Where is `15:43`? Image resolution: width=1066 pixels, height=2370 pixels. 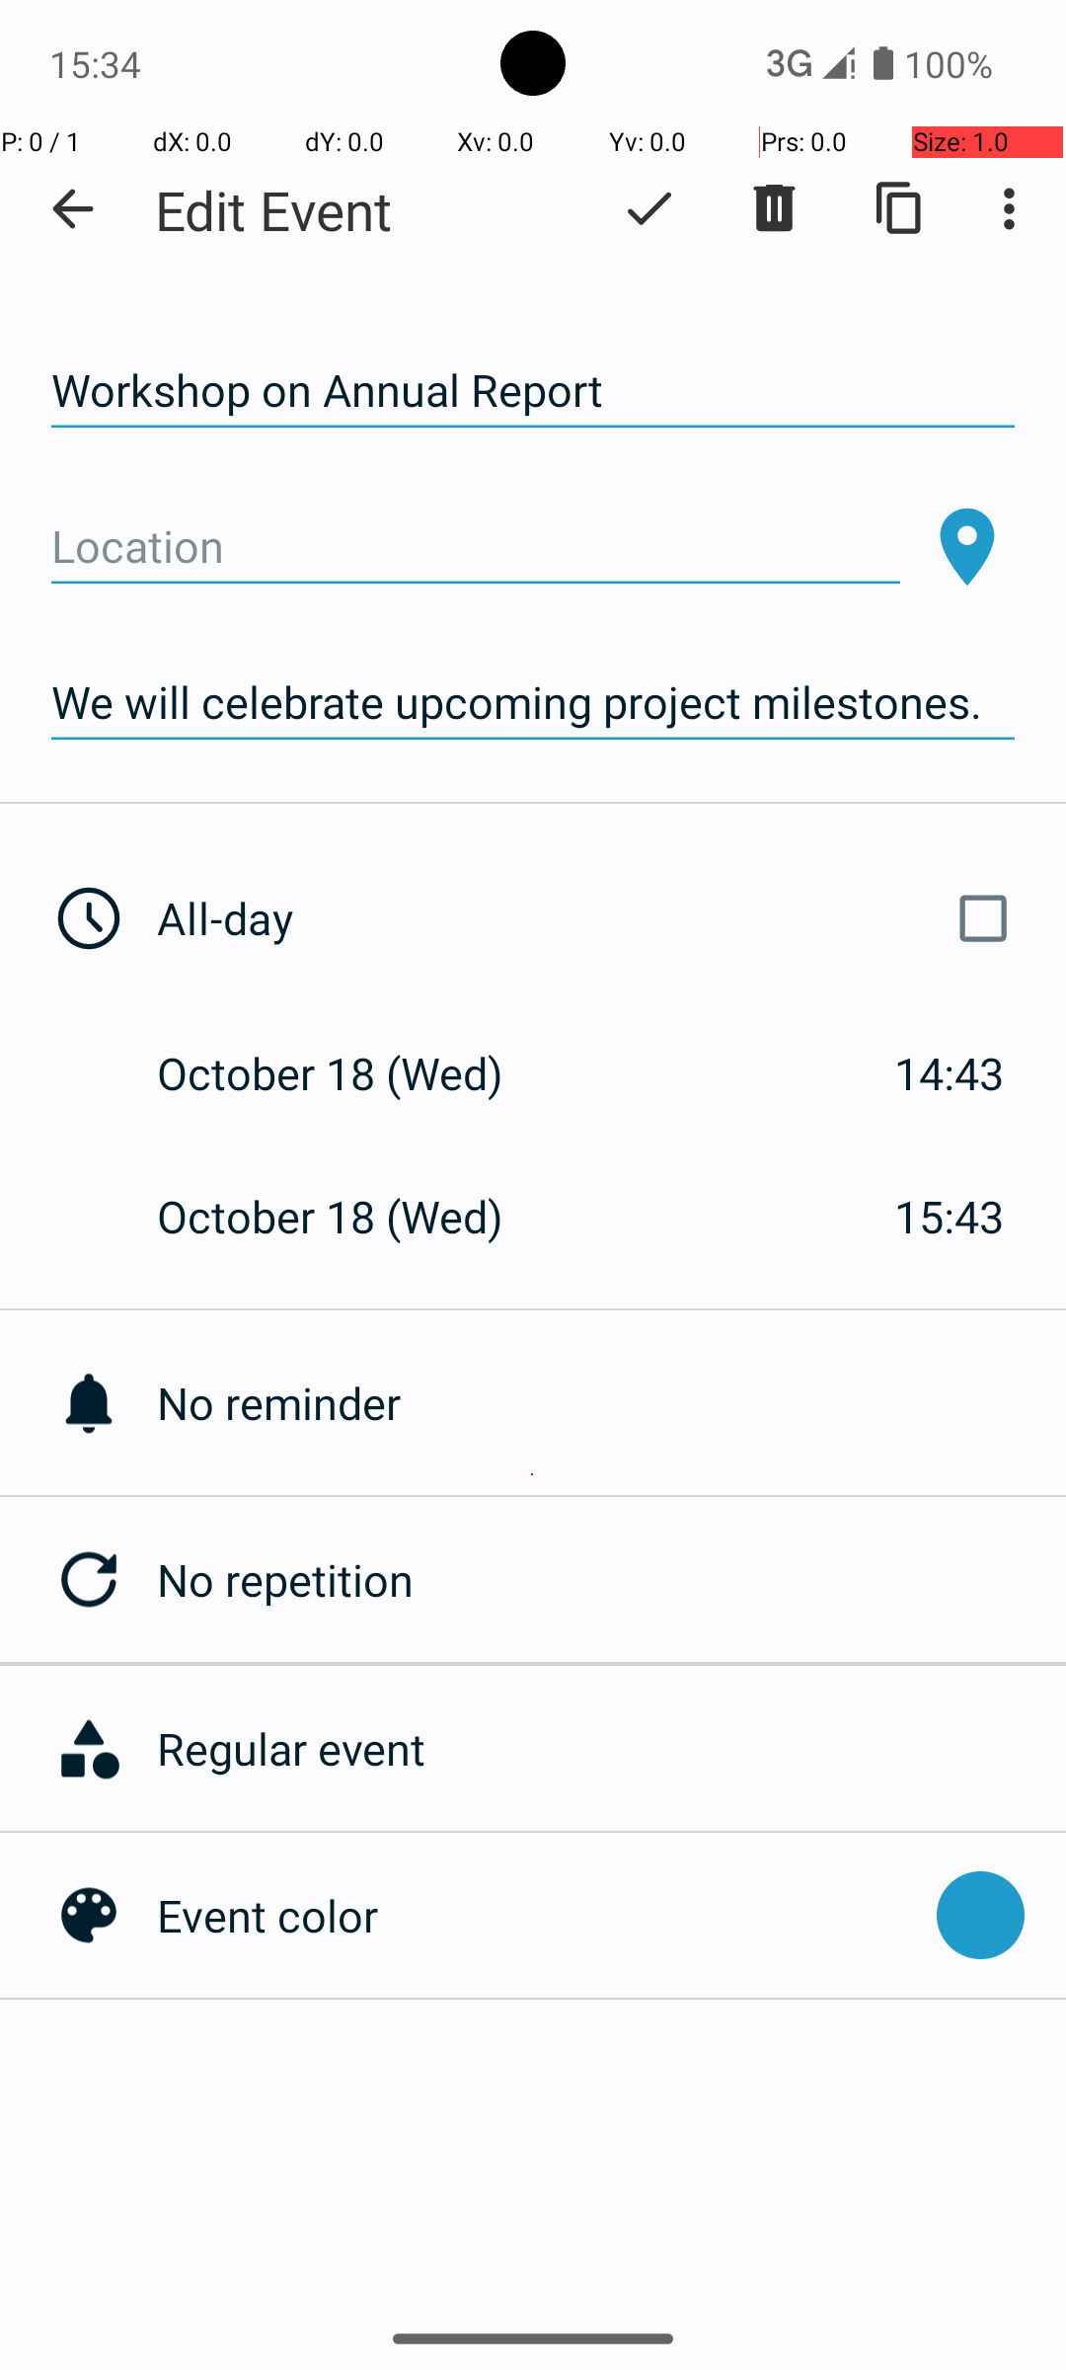 15:43 is located at coordinates (950, 1217).